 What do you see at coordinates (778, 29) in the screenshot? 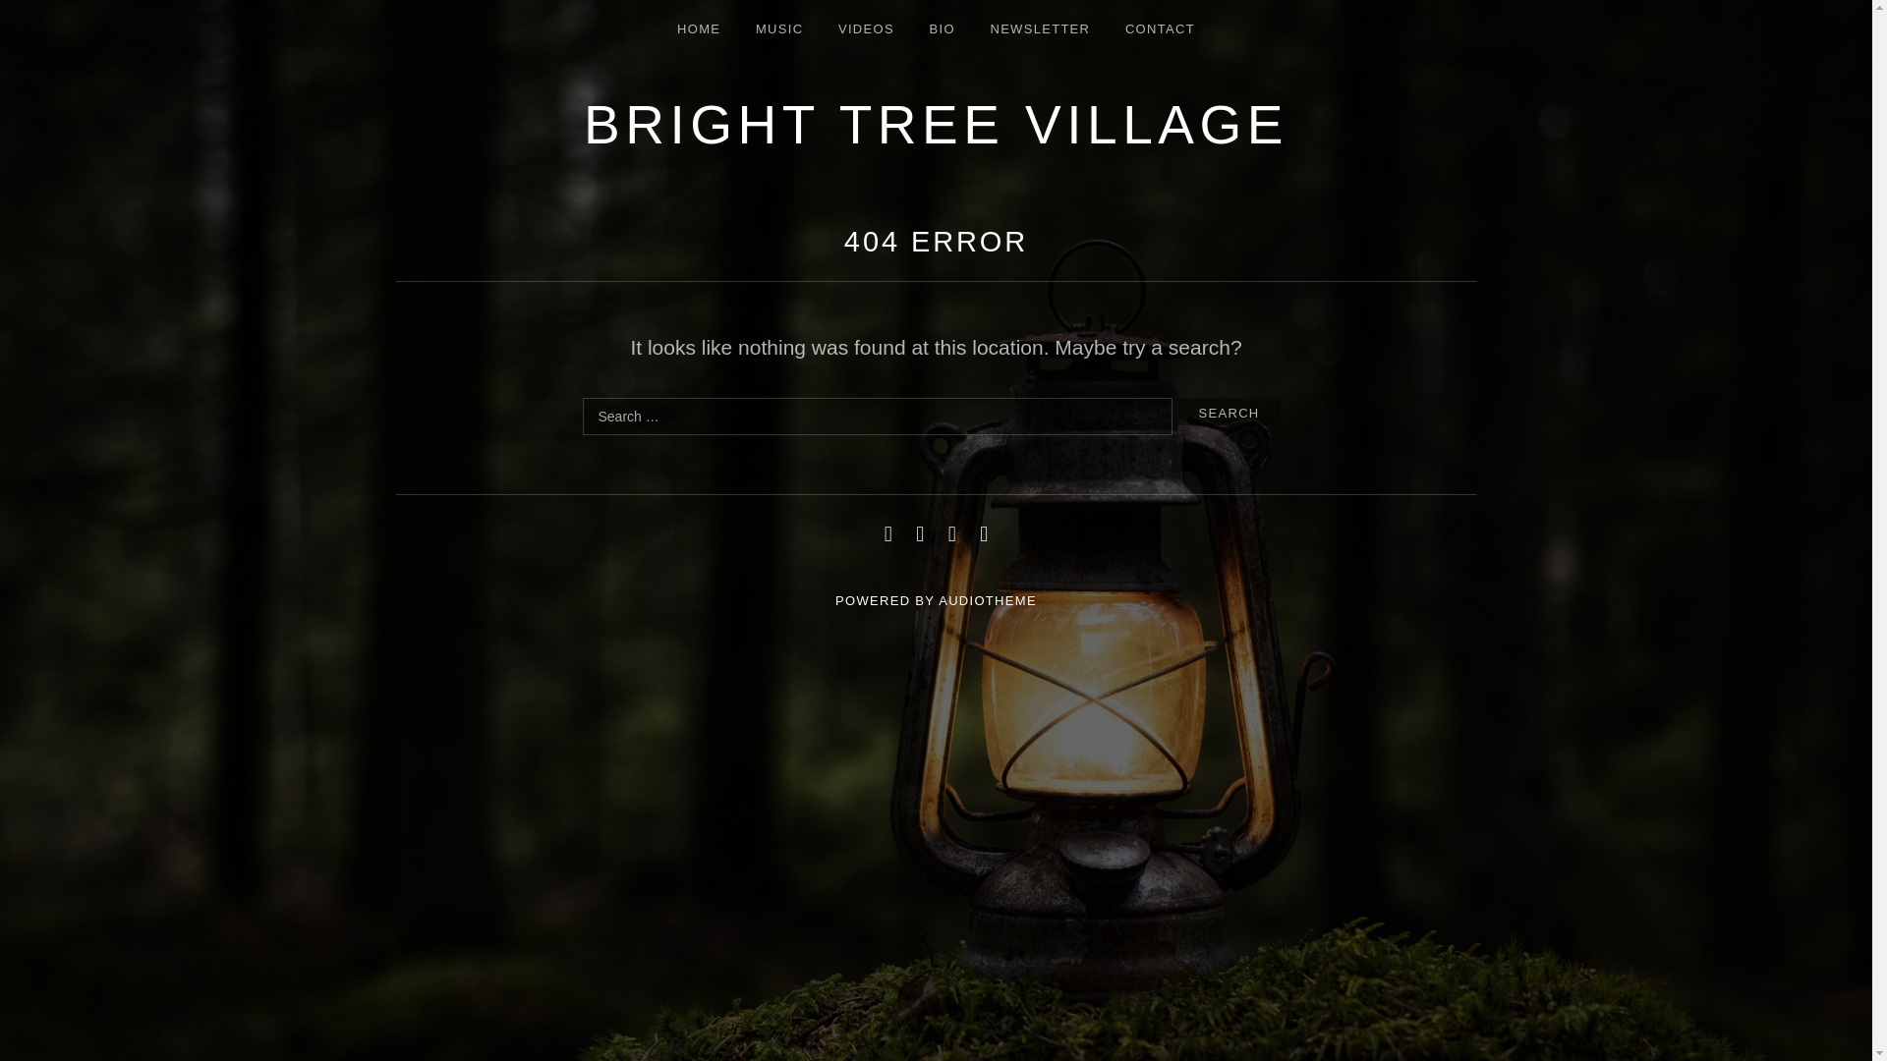
I see `MUSIC` at bounding box center [778, 29].